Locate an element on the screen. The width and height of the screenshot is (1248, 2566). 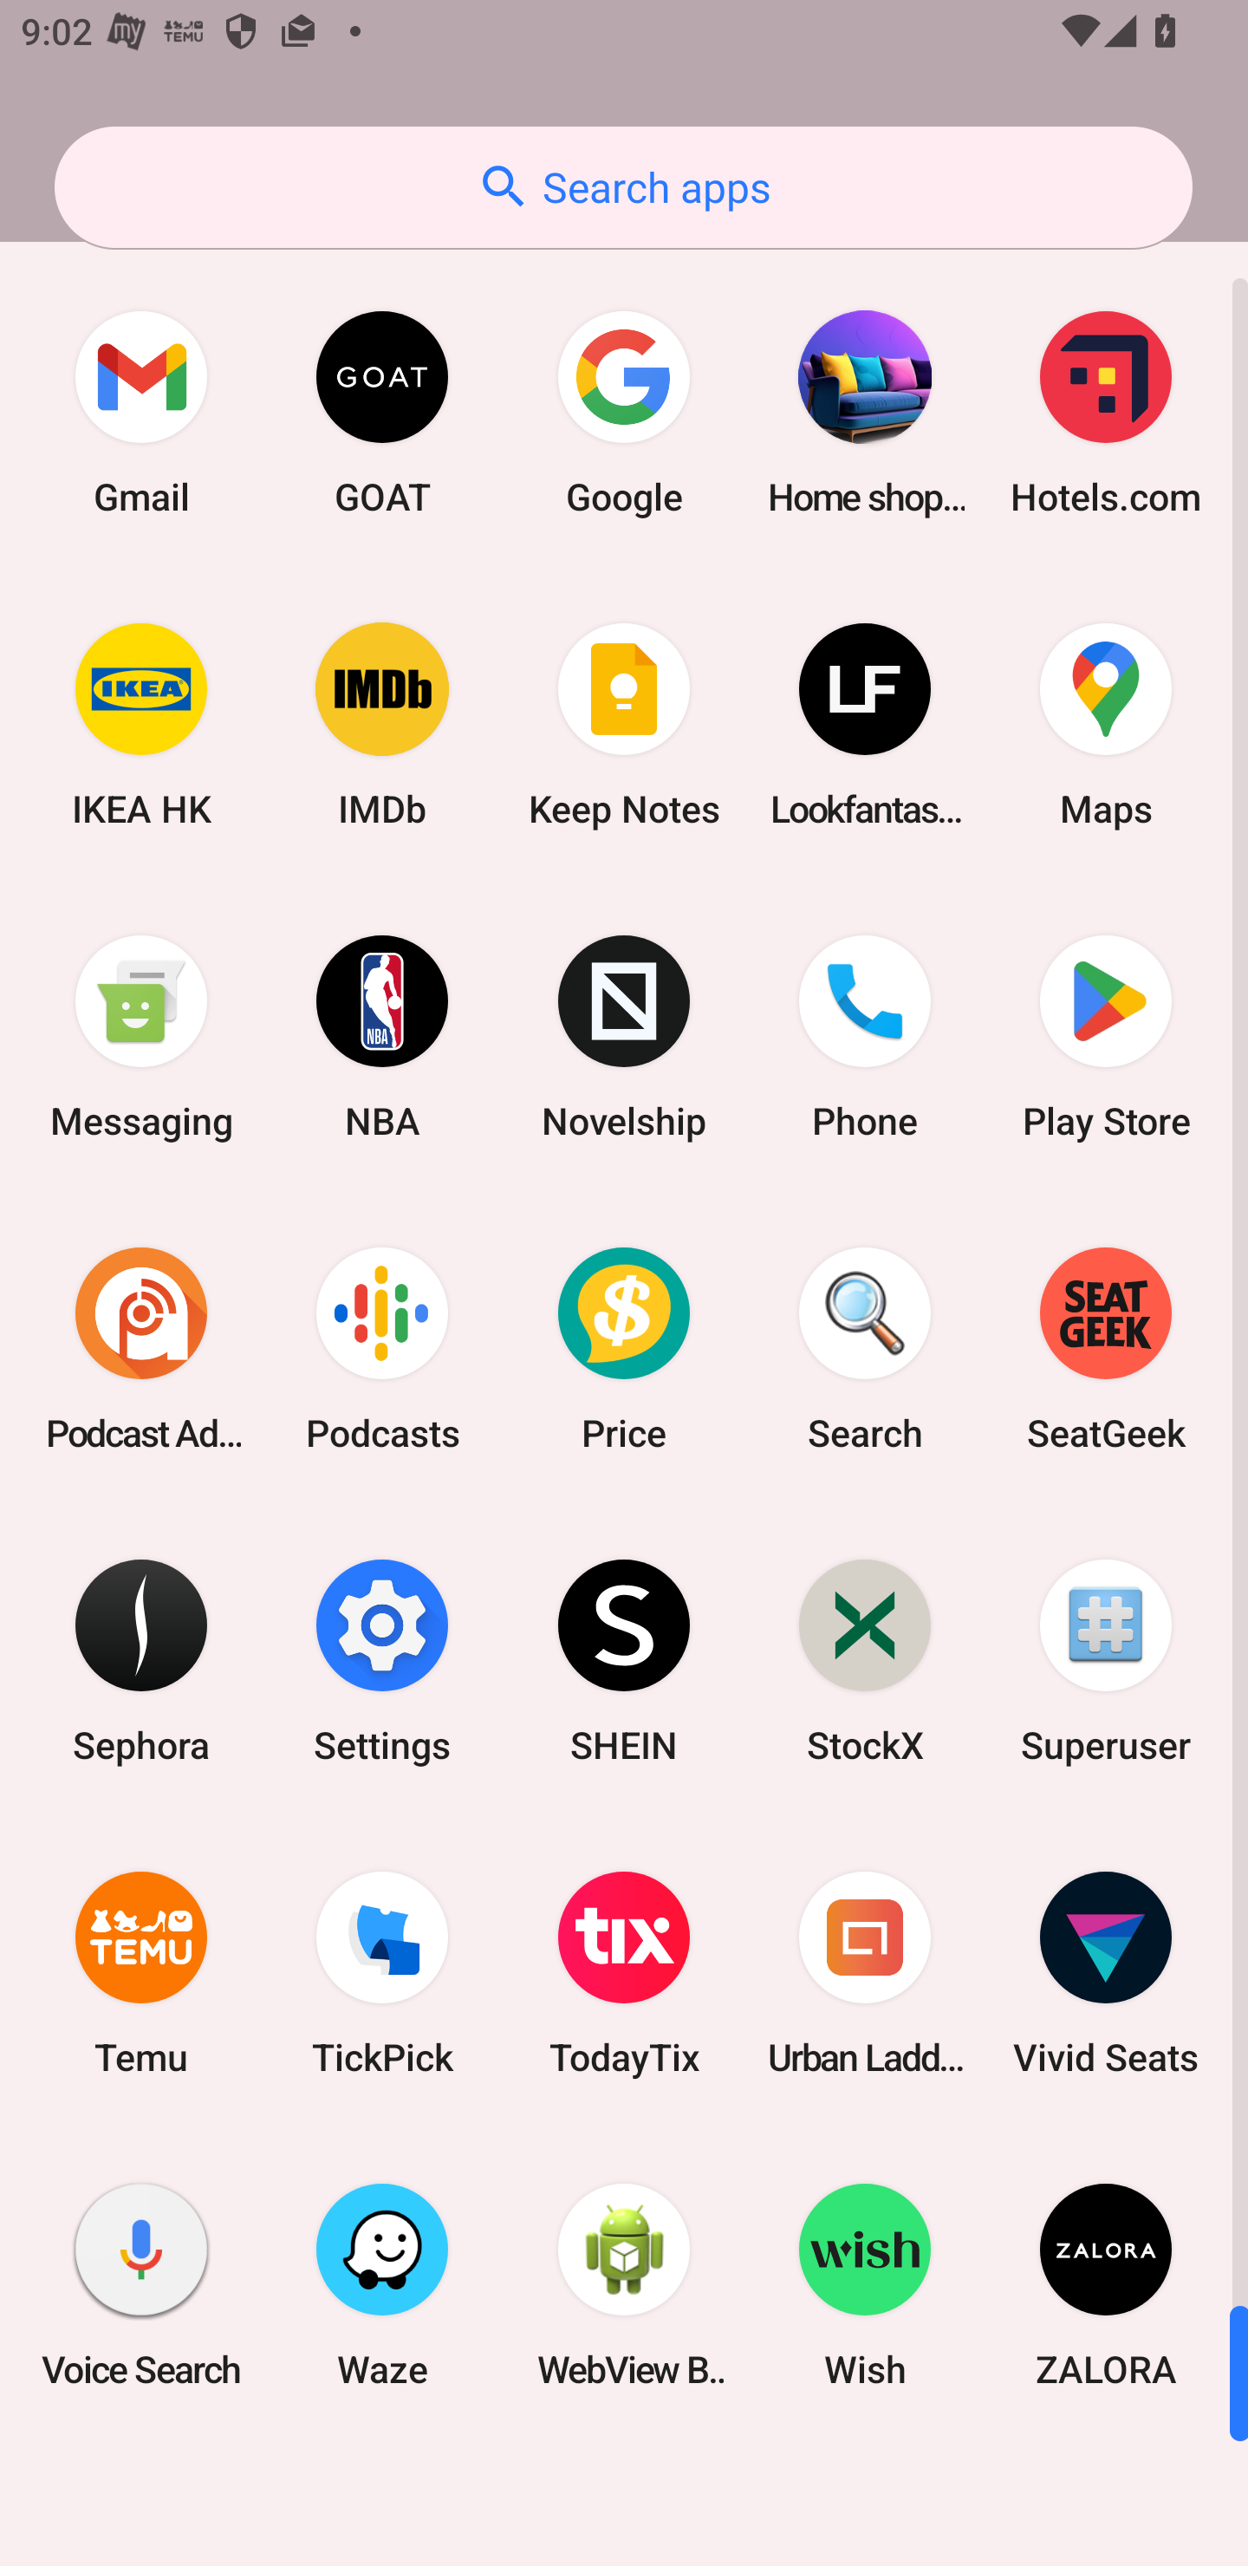
Maps is located at coordinates (1106, 725).